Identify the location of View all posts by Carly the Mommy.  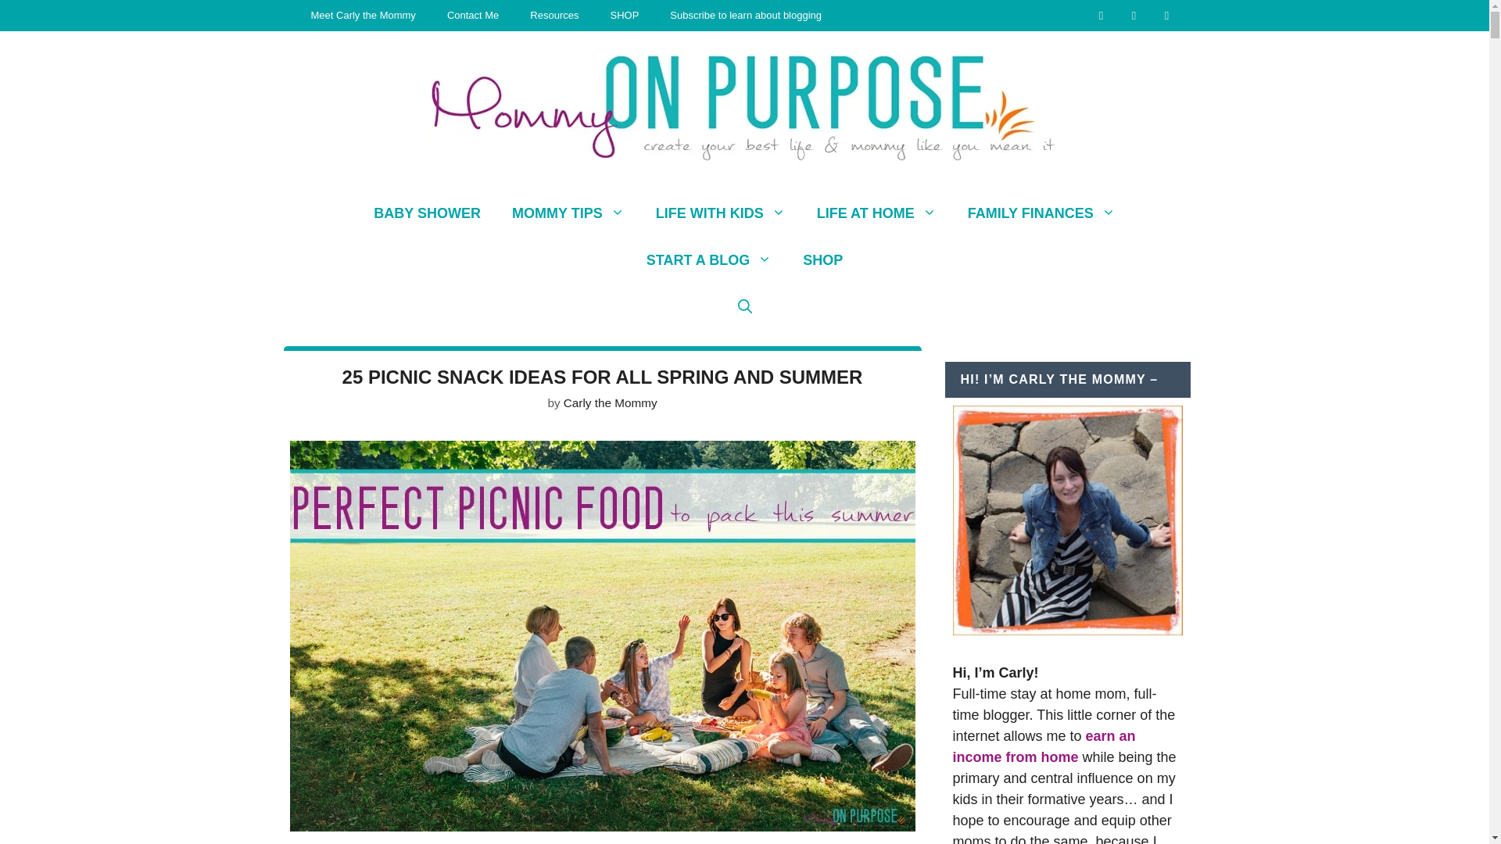
(610, 402).